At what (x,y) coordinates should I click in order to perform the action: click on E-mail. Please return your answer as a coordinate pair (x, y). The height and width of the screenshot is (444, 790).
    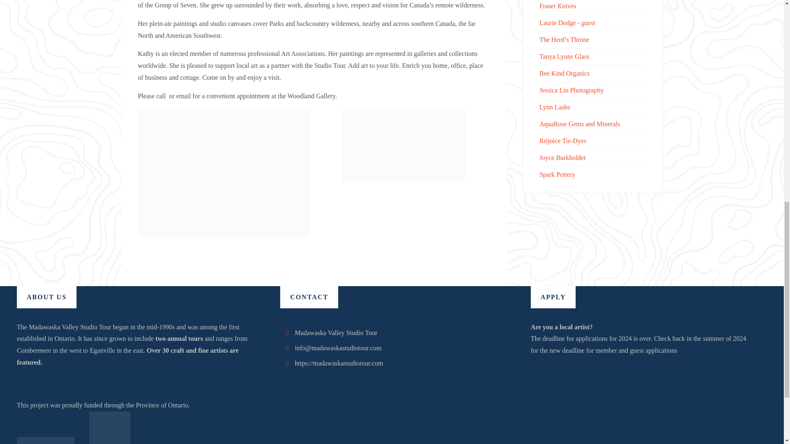
    Looking at the image, I should click on (287, 348).